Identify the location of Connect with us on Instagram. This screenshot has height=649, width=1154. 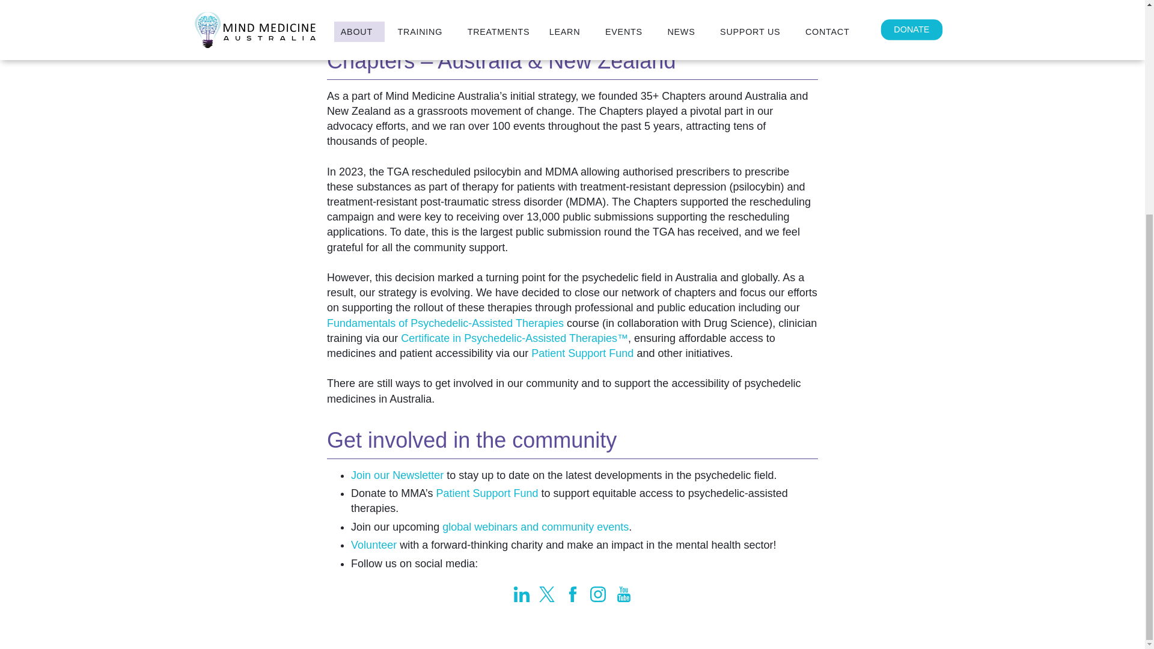
(597, 594).